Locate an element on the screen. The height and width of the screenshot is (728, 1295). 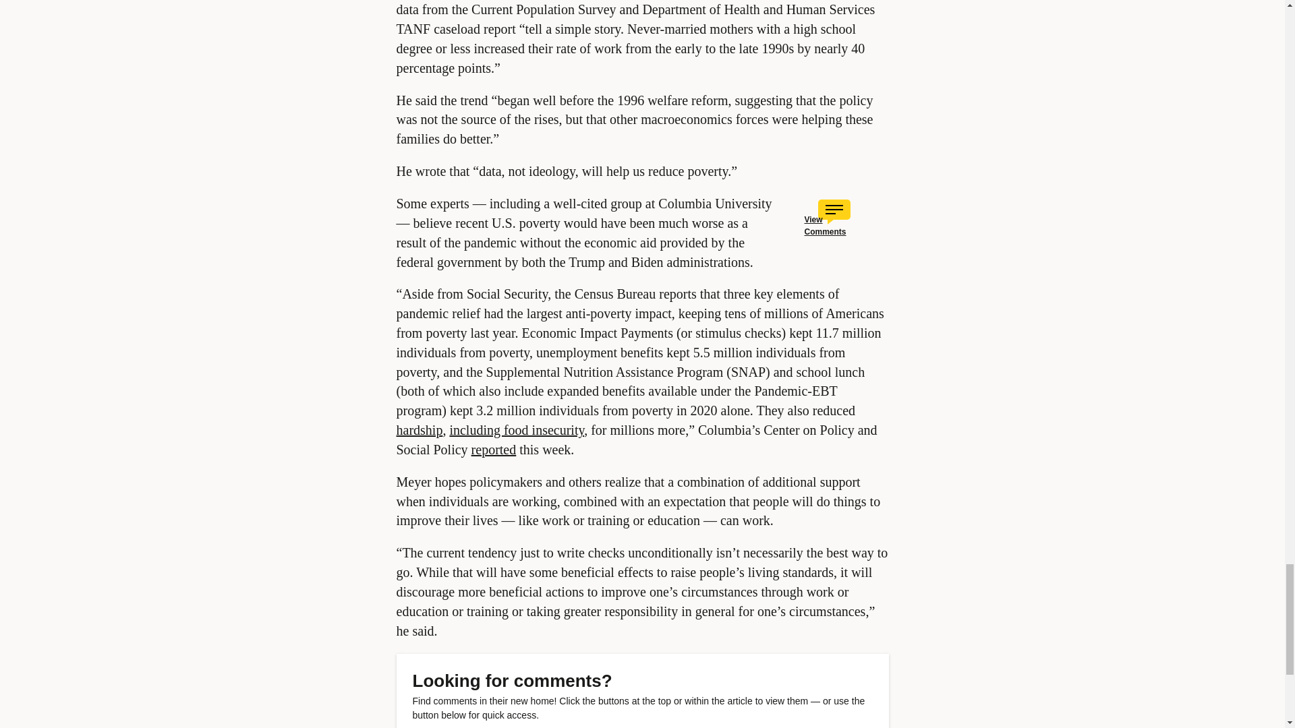
including food insecurity is located at coordinates (517, 430).